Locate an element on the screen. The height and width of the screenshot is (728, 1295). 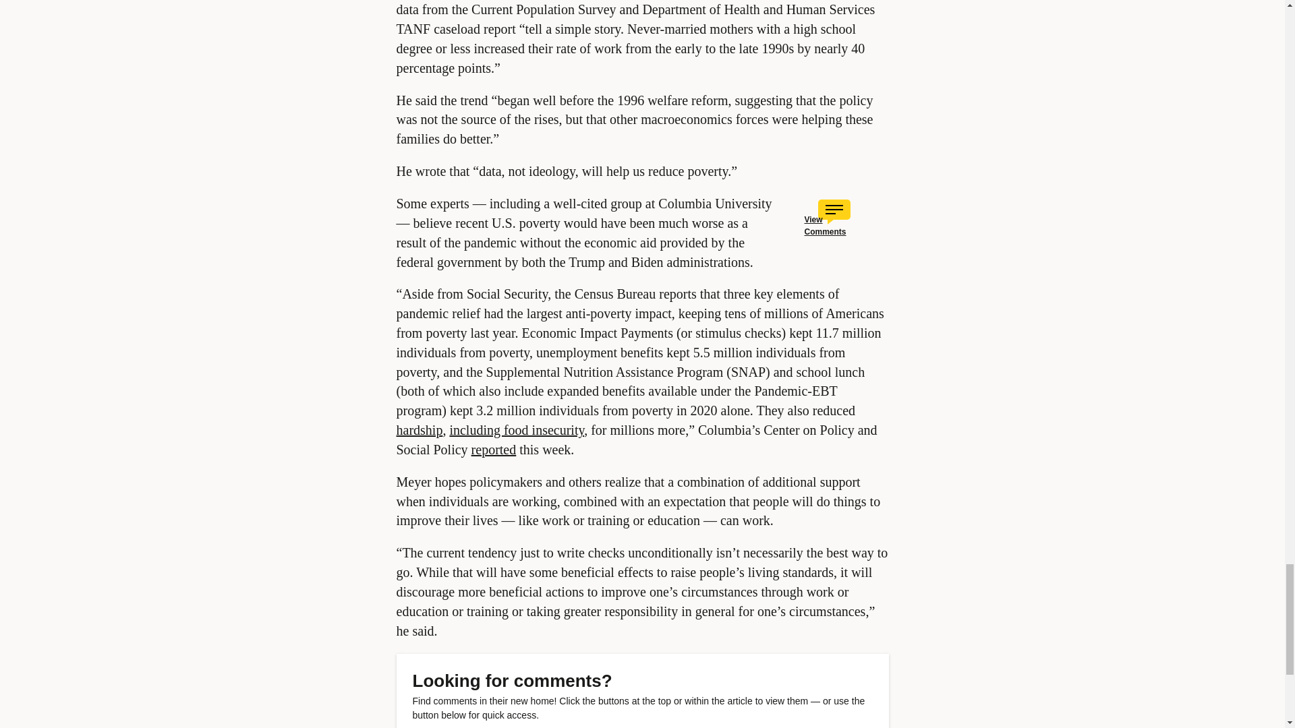
including food insecurity is located at coordinates (517, 430).